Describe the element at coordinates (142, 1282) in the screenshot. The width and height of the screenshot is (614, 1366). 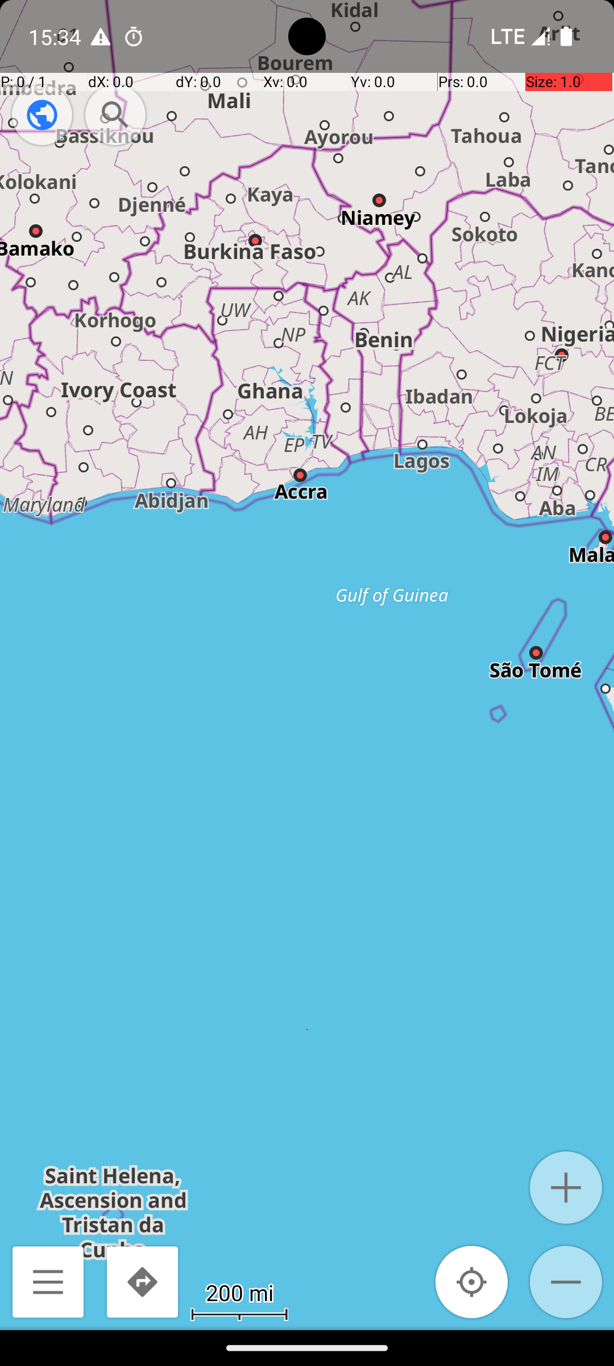
I see `Route` at that location.